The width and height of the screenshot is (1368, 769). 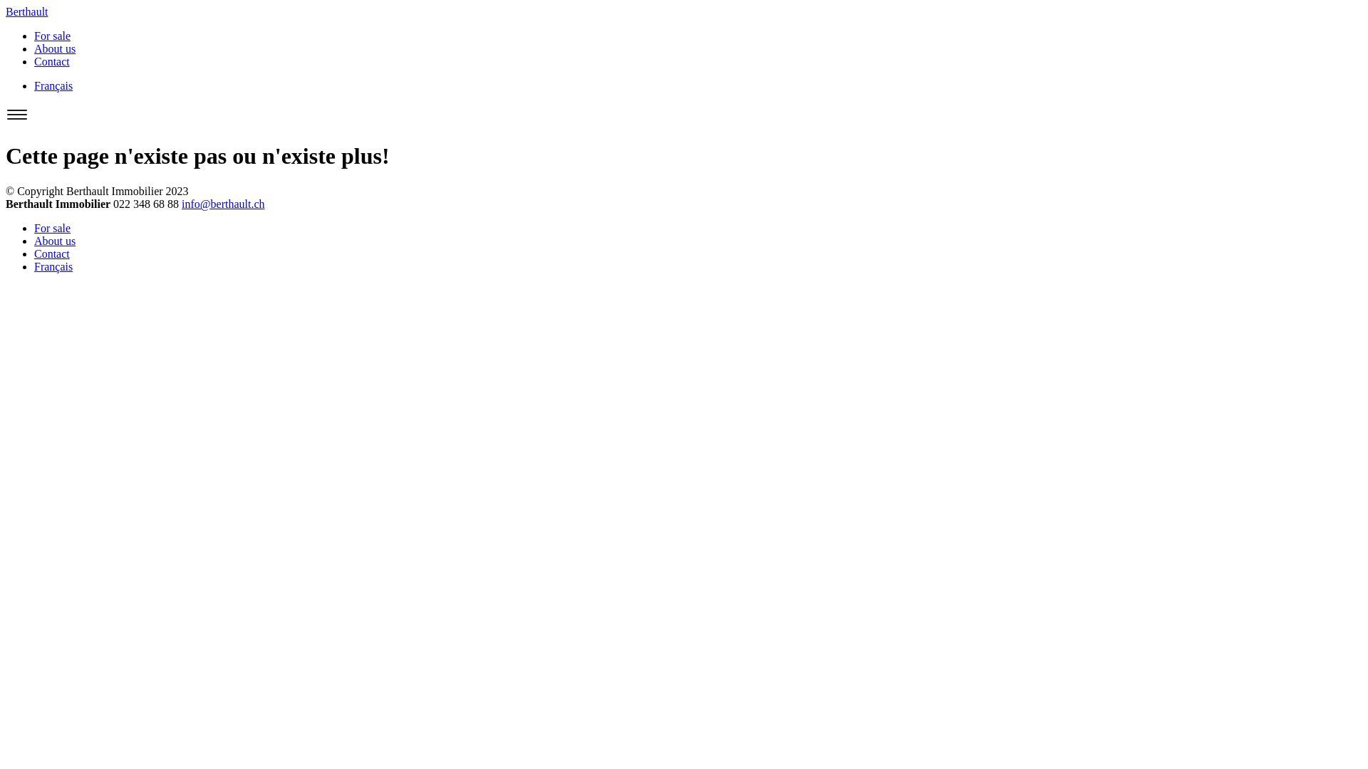 I want to click on Berthault, so click(x=27, y=11).